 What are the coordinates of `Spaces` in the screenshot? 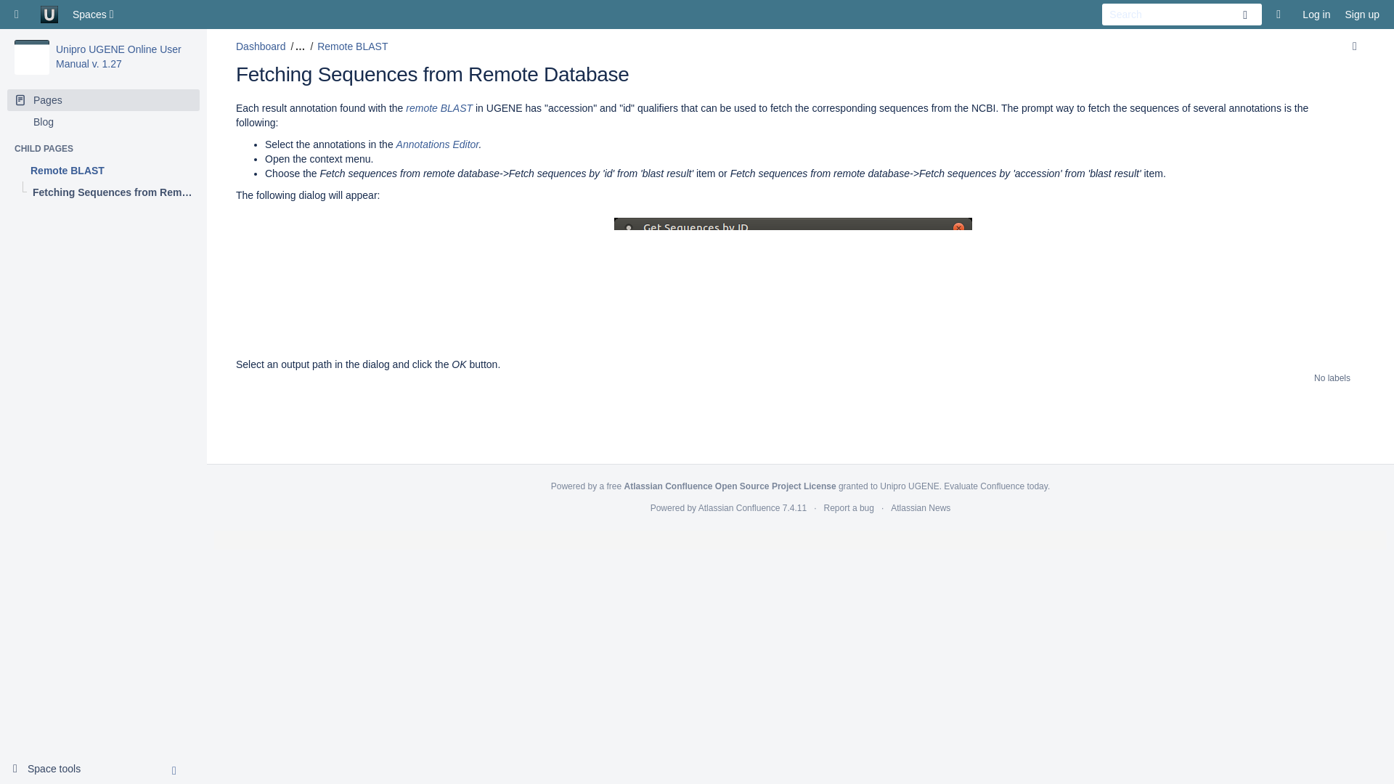 It's located at (94, 15).